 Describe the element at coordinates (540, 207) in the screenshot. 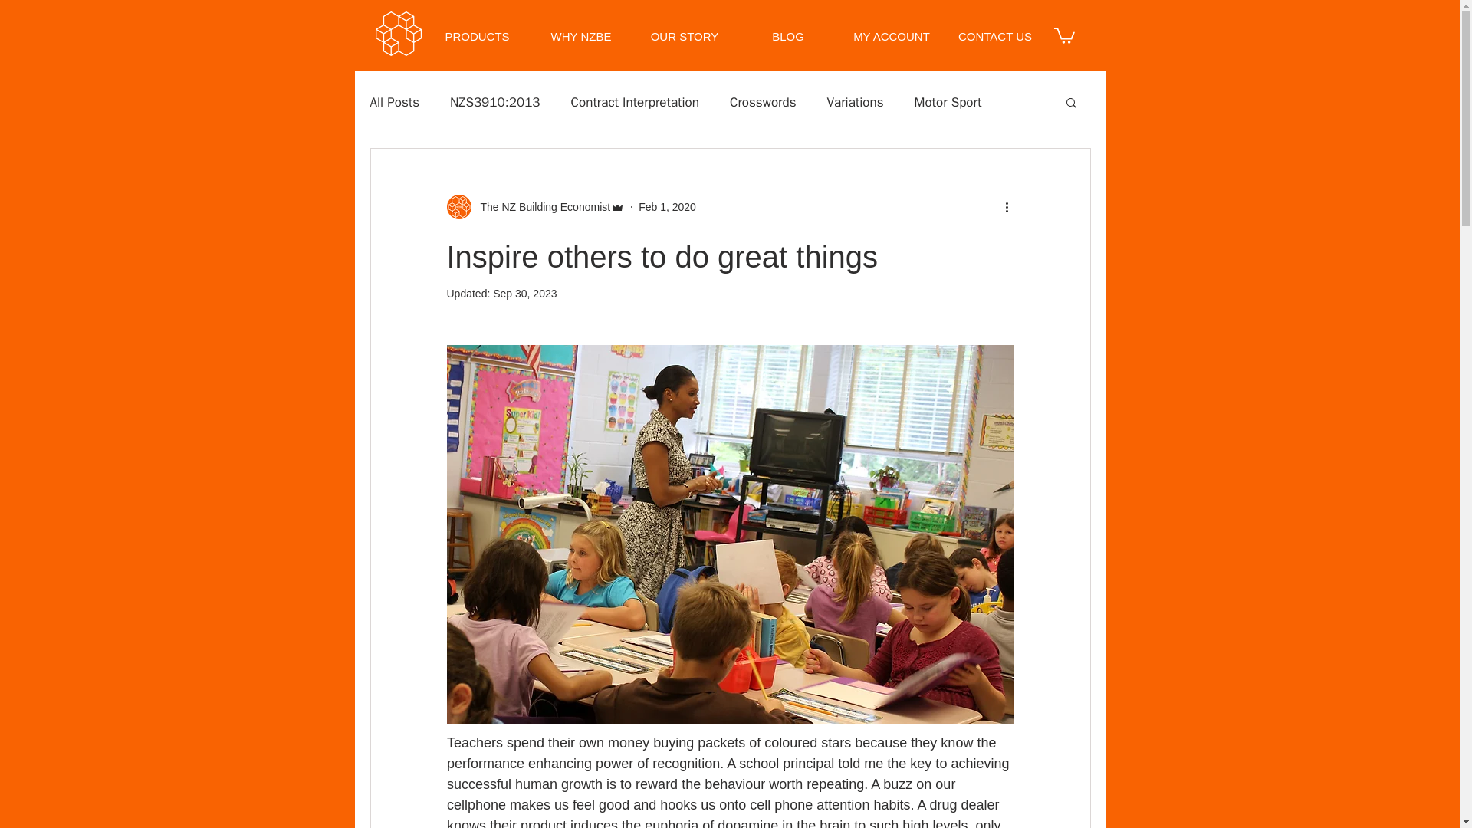

I see `The NZ Building Economist` at that location.